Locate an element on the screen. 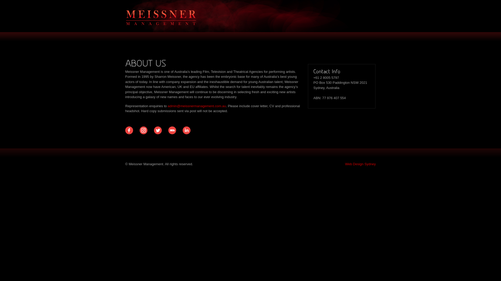  admin@meissnermanagement.com.au is located at coordinates (197, 106).